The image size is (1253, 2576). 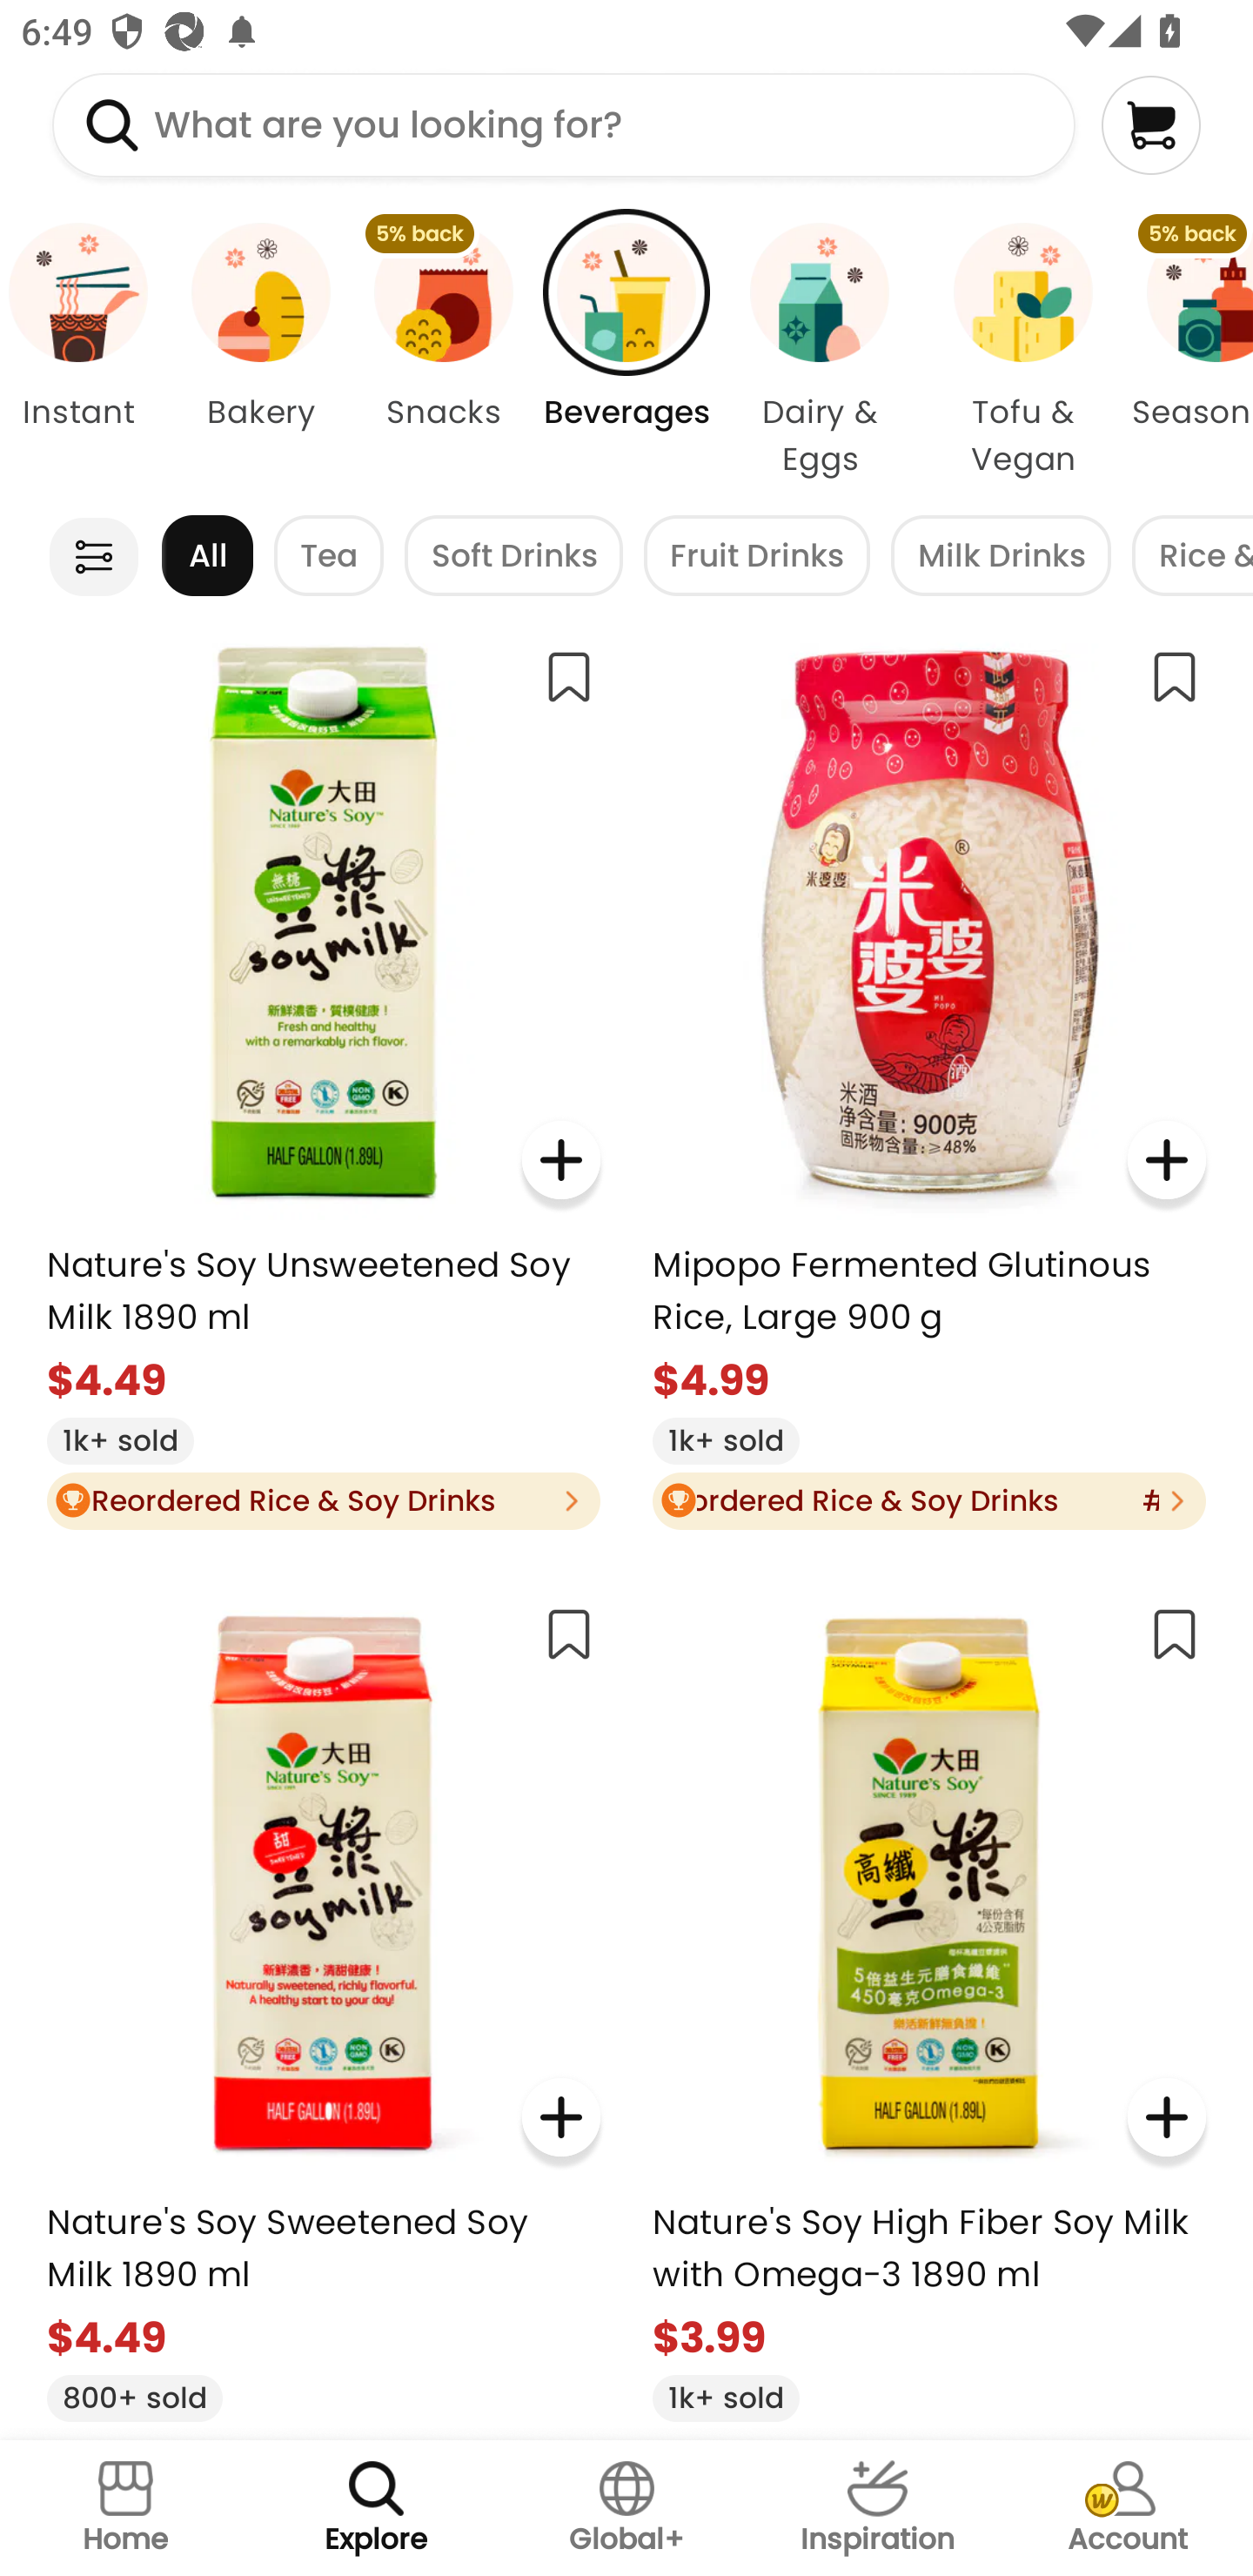 What do you see at coordinates (84, 352) in the screenshot?
I see `Instant` at bounding box center [84, 352].